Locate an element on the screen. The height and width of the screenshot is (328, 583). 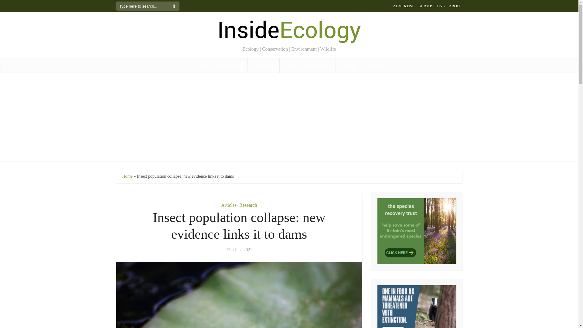
Books is located at coordinates (290, 65).